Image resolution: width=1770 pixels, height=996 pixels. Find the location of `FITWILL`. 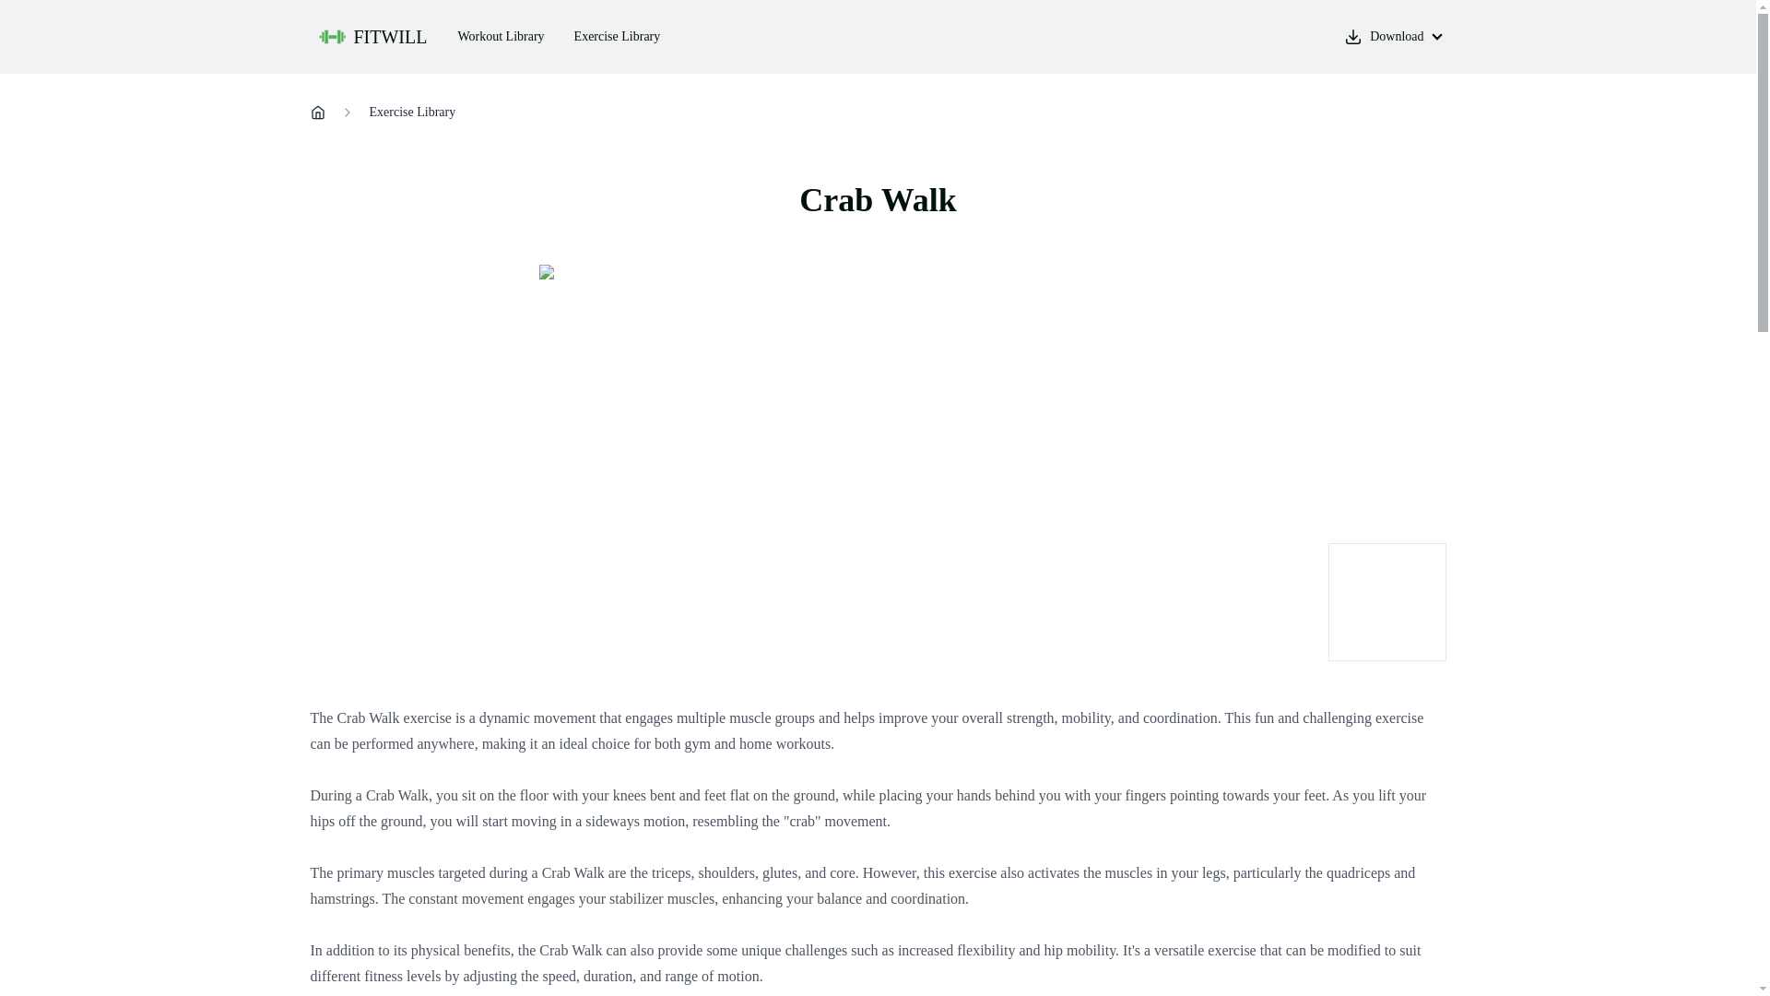

FITWILL is located at coordinates (372, 37).